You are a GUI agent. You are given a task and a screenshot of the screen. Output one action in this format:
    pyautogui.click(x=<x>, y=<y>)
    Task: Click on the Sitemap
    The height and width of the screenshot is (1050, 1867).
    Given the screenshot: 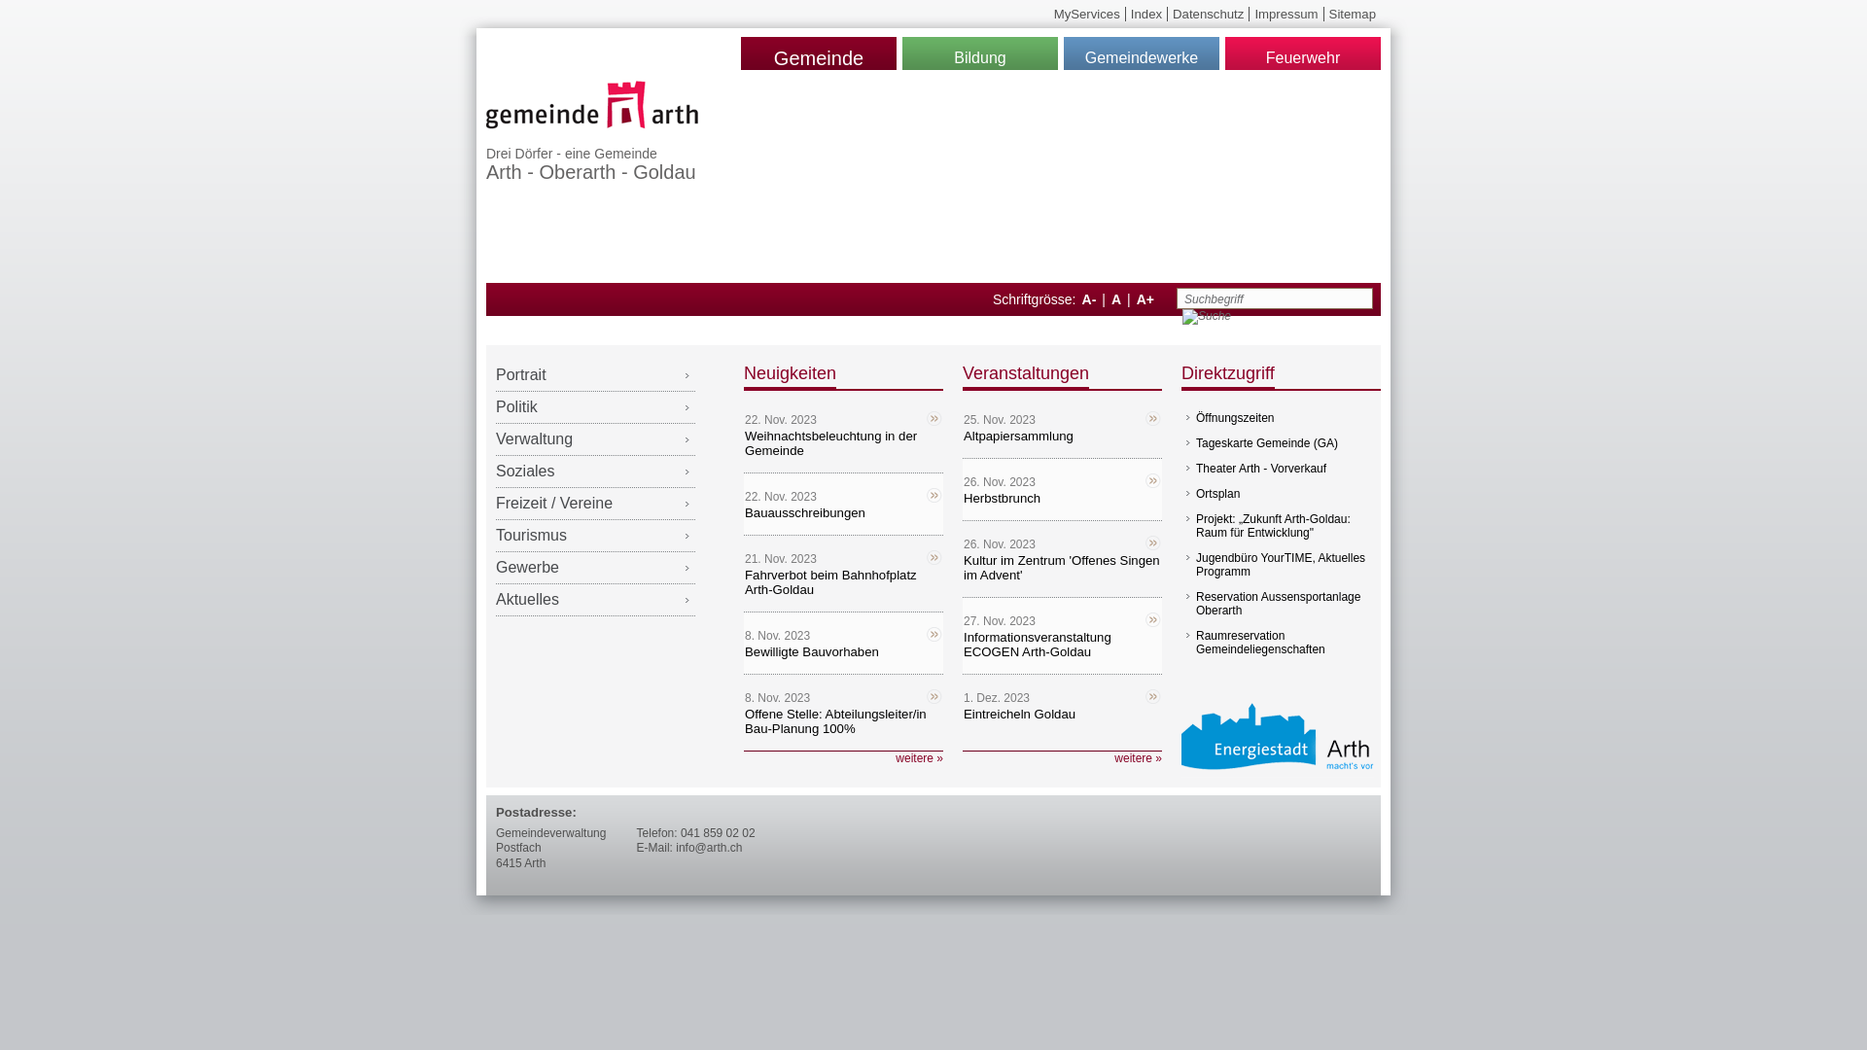 What is the action you would take?
    pyautogui.click(x=1353, y=14)
    